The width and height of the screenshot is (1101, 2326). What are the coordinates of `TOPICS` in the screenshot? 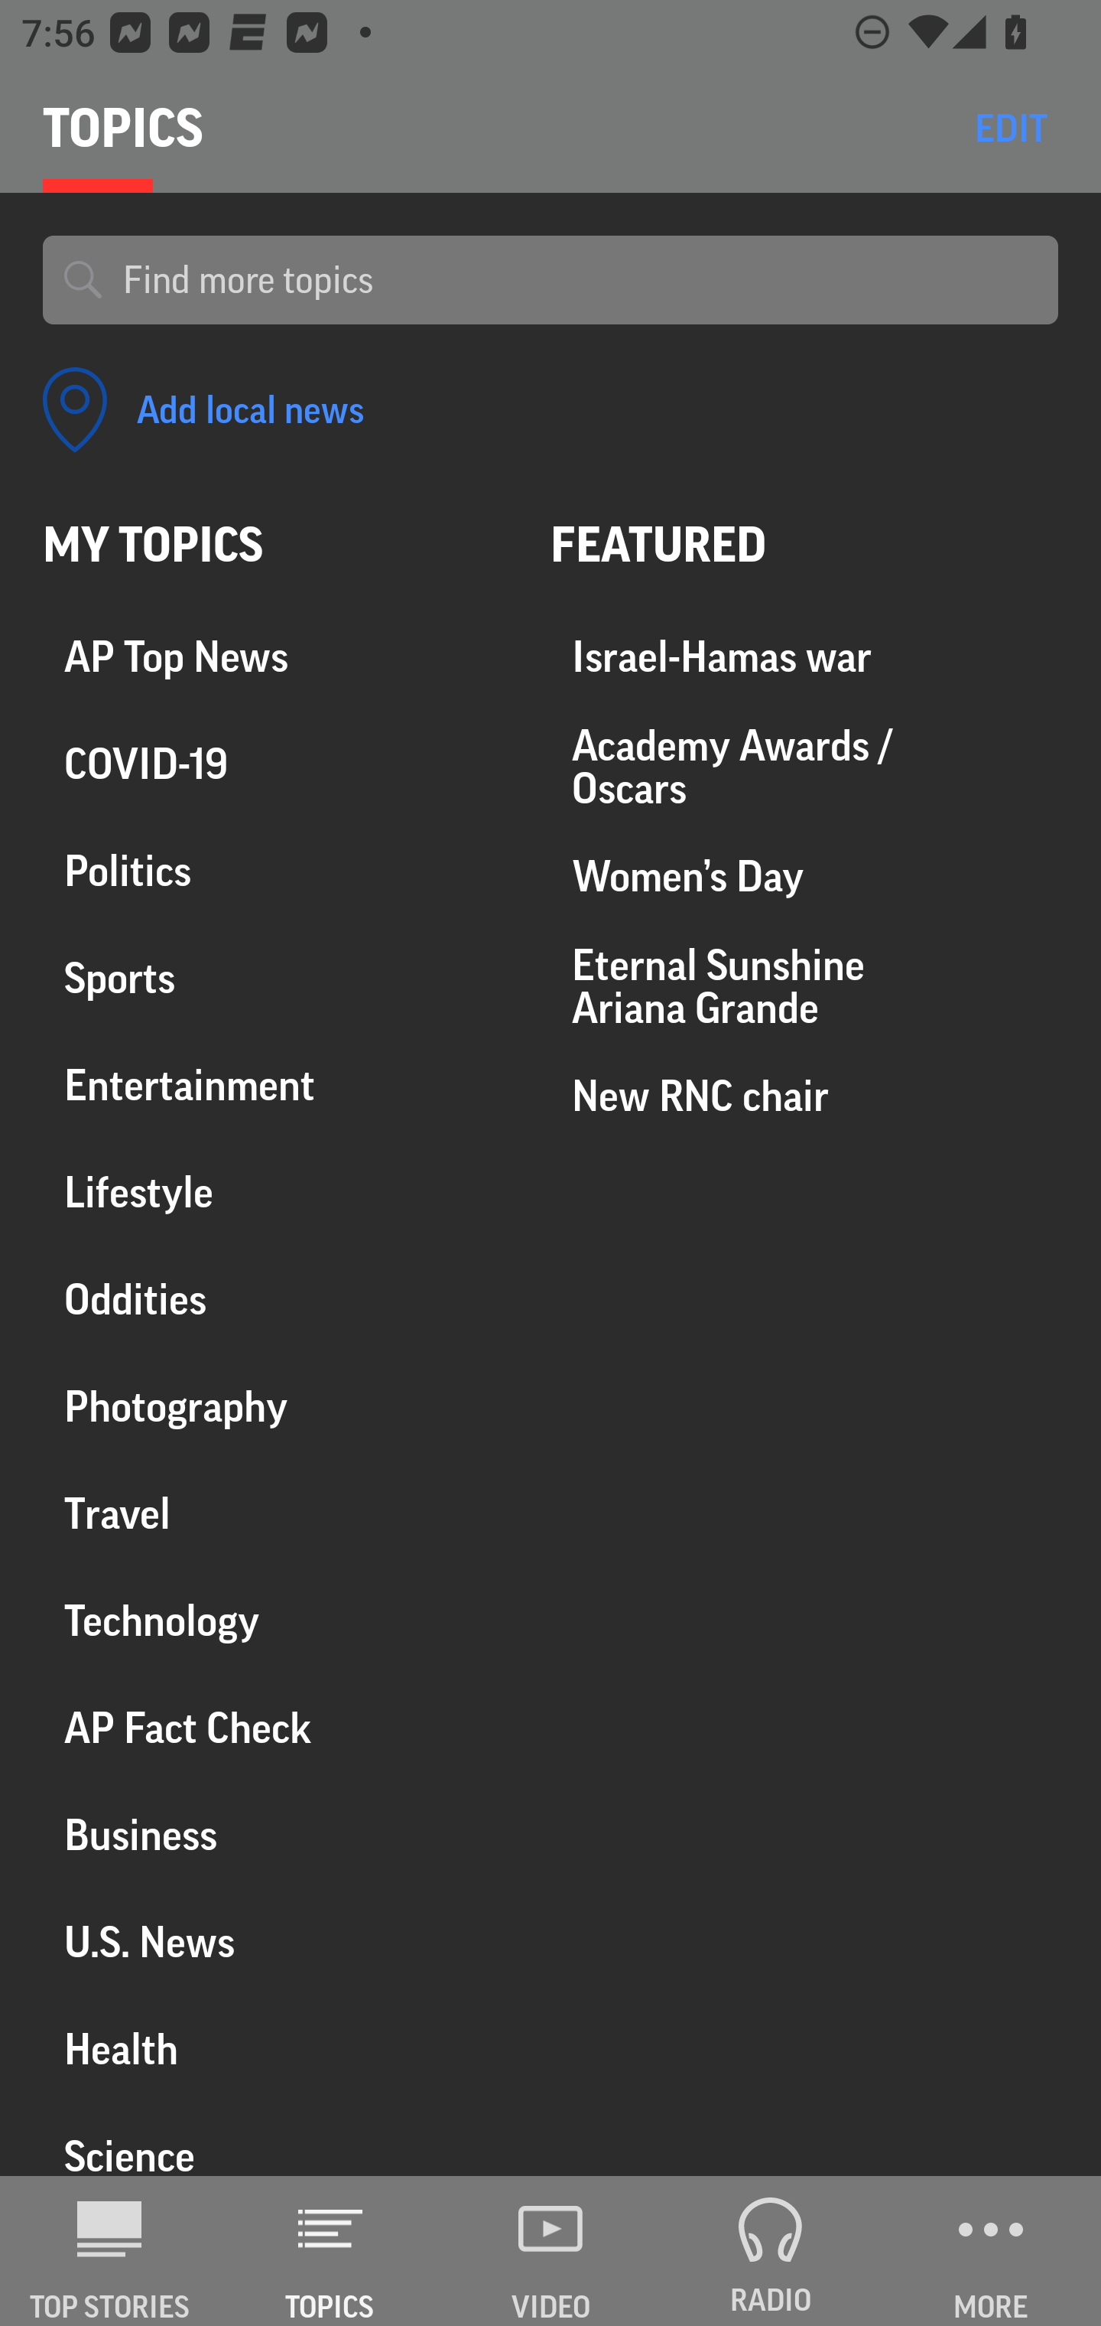 It's located at (330, 2251).